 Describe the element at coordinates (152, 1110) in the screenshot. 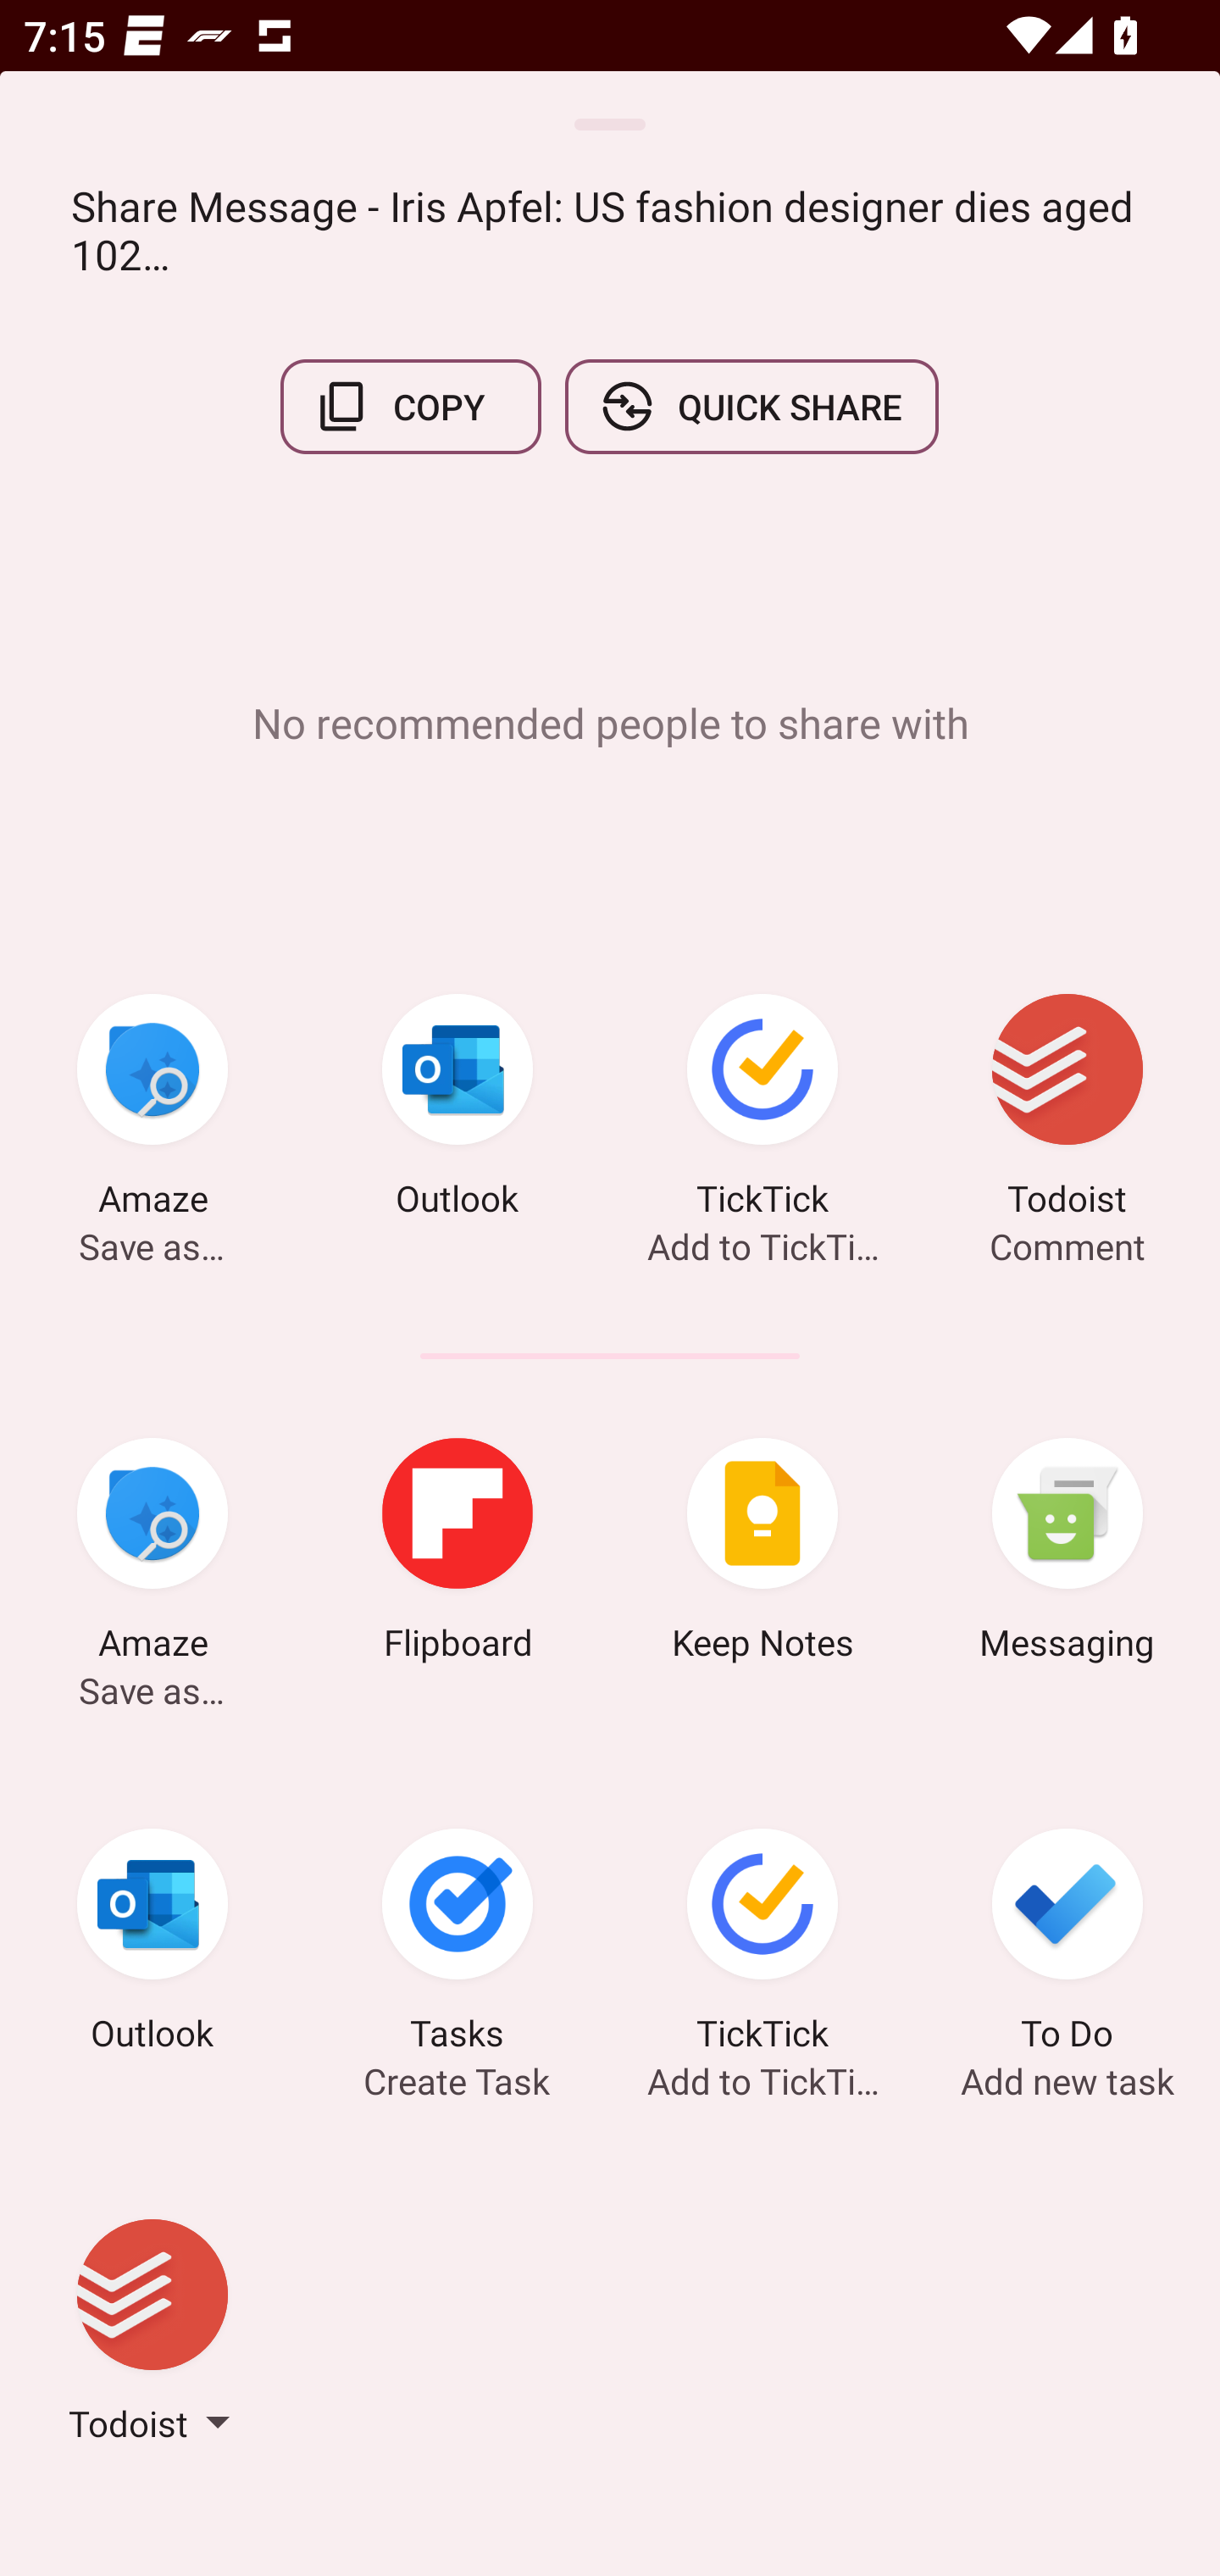

I see `Amaze Save as…` at that location.